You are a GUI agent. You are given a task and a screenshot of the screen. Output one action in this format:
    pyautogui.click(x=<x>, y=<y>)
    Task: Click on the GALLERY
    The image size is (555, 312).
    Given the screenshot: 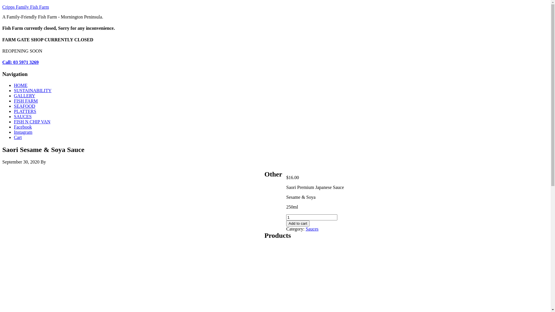 What is the action you would take?
    pyautogui.click(x=25, y=96)
    